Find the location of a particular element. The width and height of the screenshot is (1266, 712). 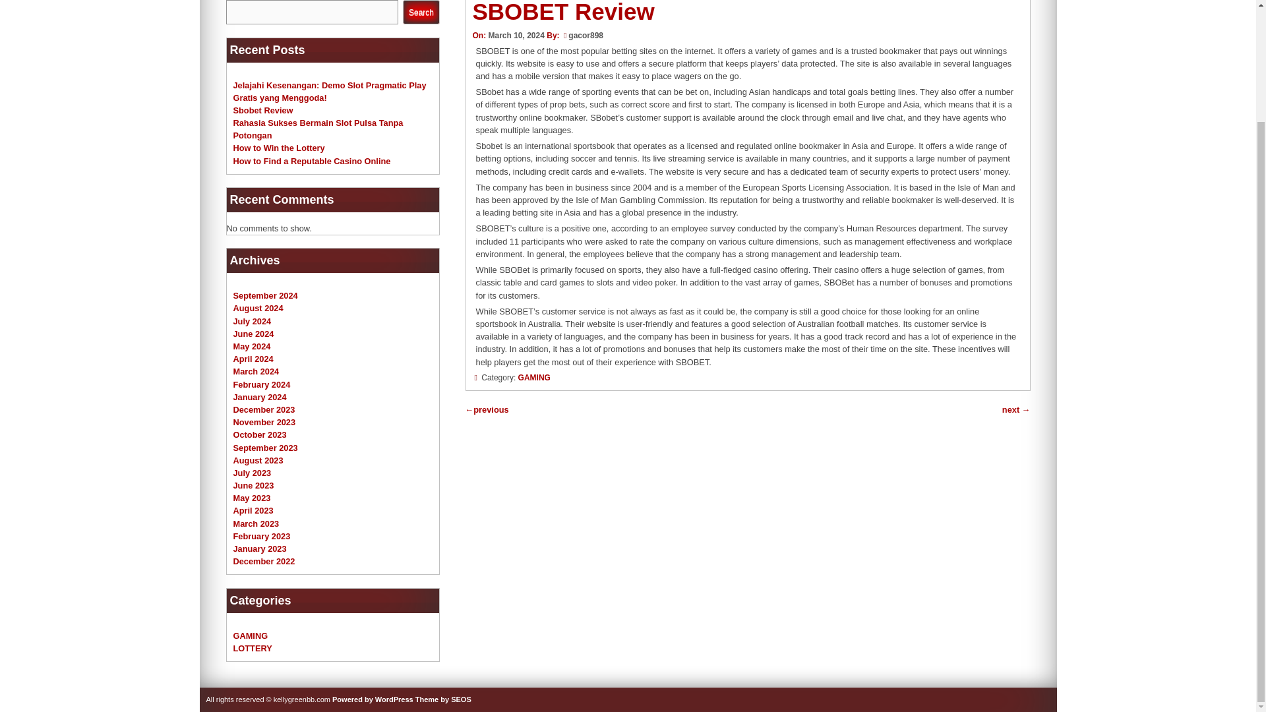

April 2023 is located at coordinates (253, 510).